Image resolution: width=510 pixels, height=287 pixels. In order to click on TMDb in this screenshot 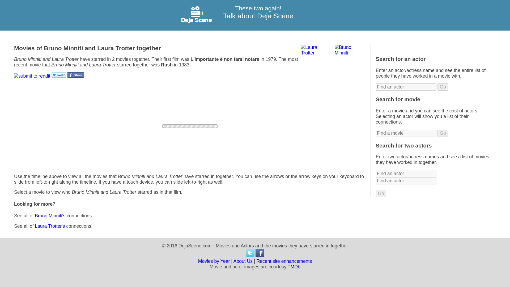, I will do `click(294, 267)`.